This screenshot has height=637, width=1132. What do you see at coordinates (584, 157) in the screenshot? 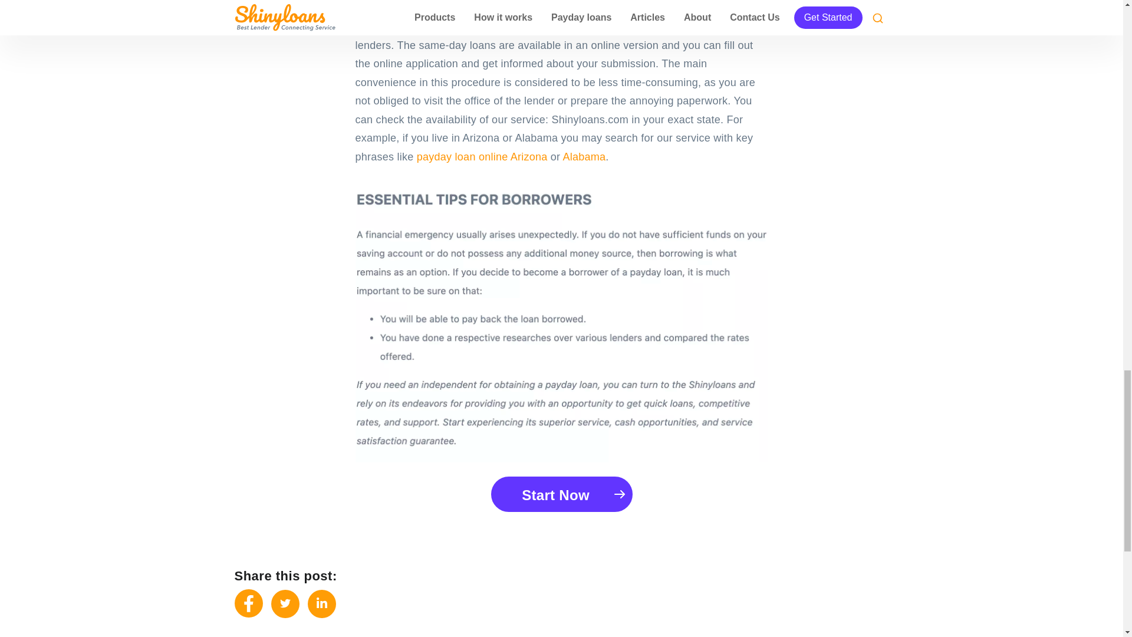
I see `Alabama` at bounding box center [584, 157].